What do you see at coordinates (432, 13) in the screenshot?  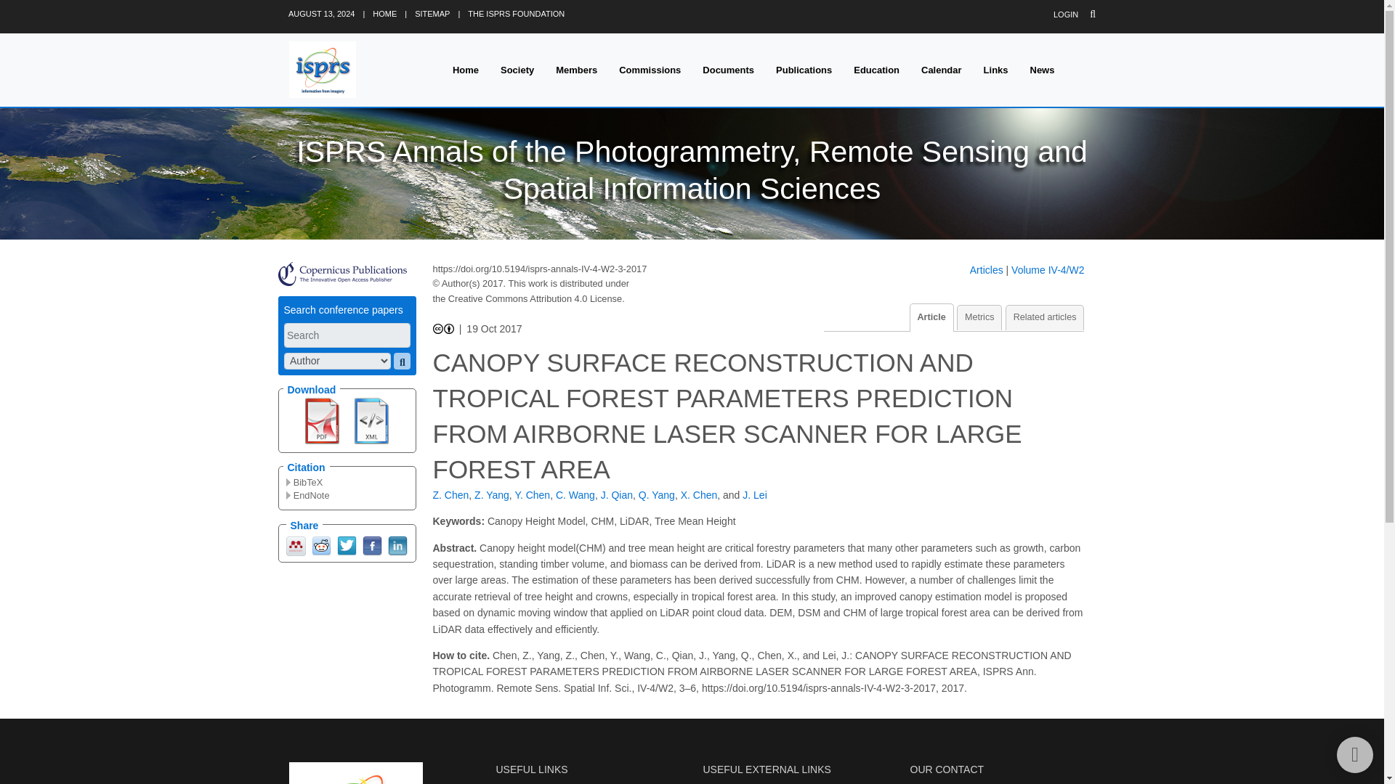 I see `SITEMAP` at bounding box center [432, 13].